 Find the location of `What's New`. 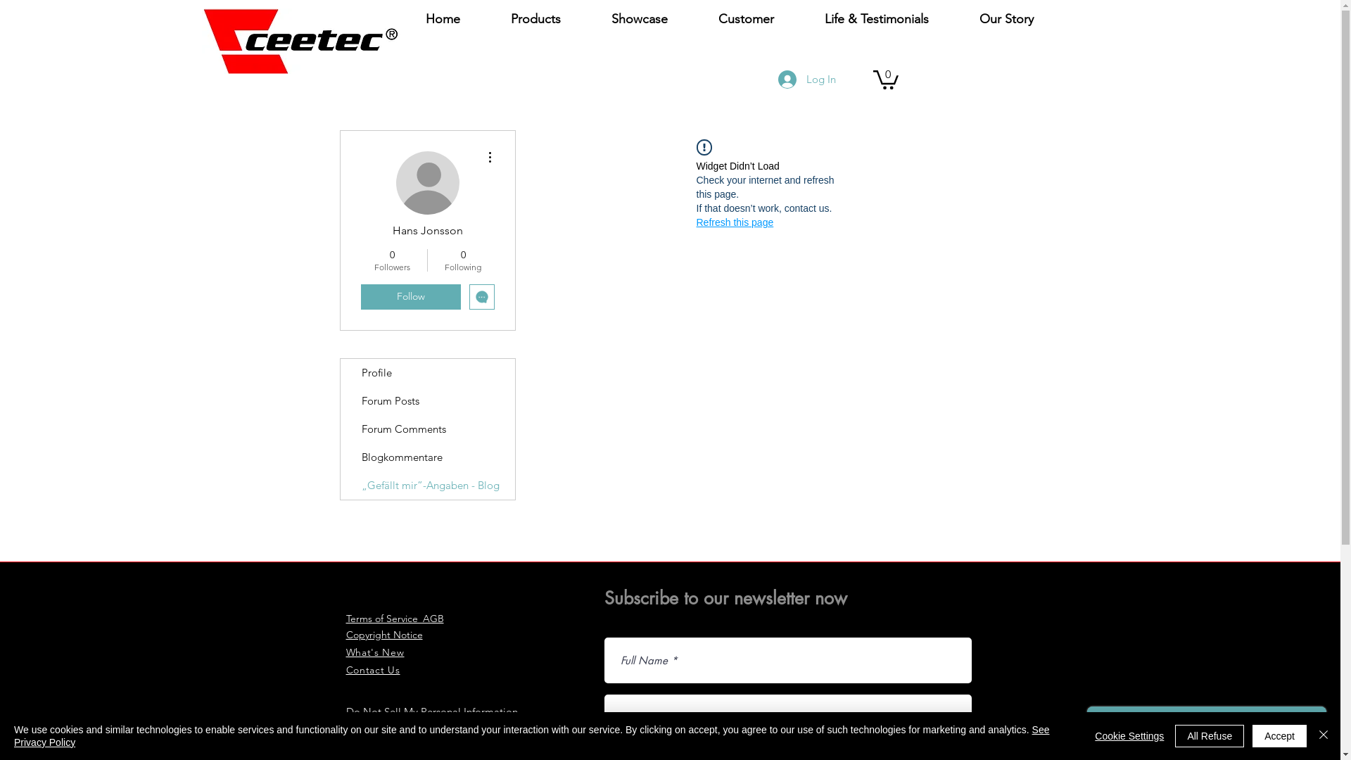

What's New is located at coordinates (375, 652).